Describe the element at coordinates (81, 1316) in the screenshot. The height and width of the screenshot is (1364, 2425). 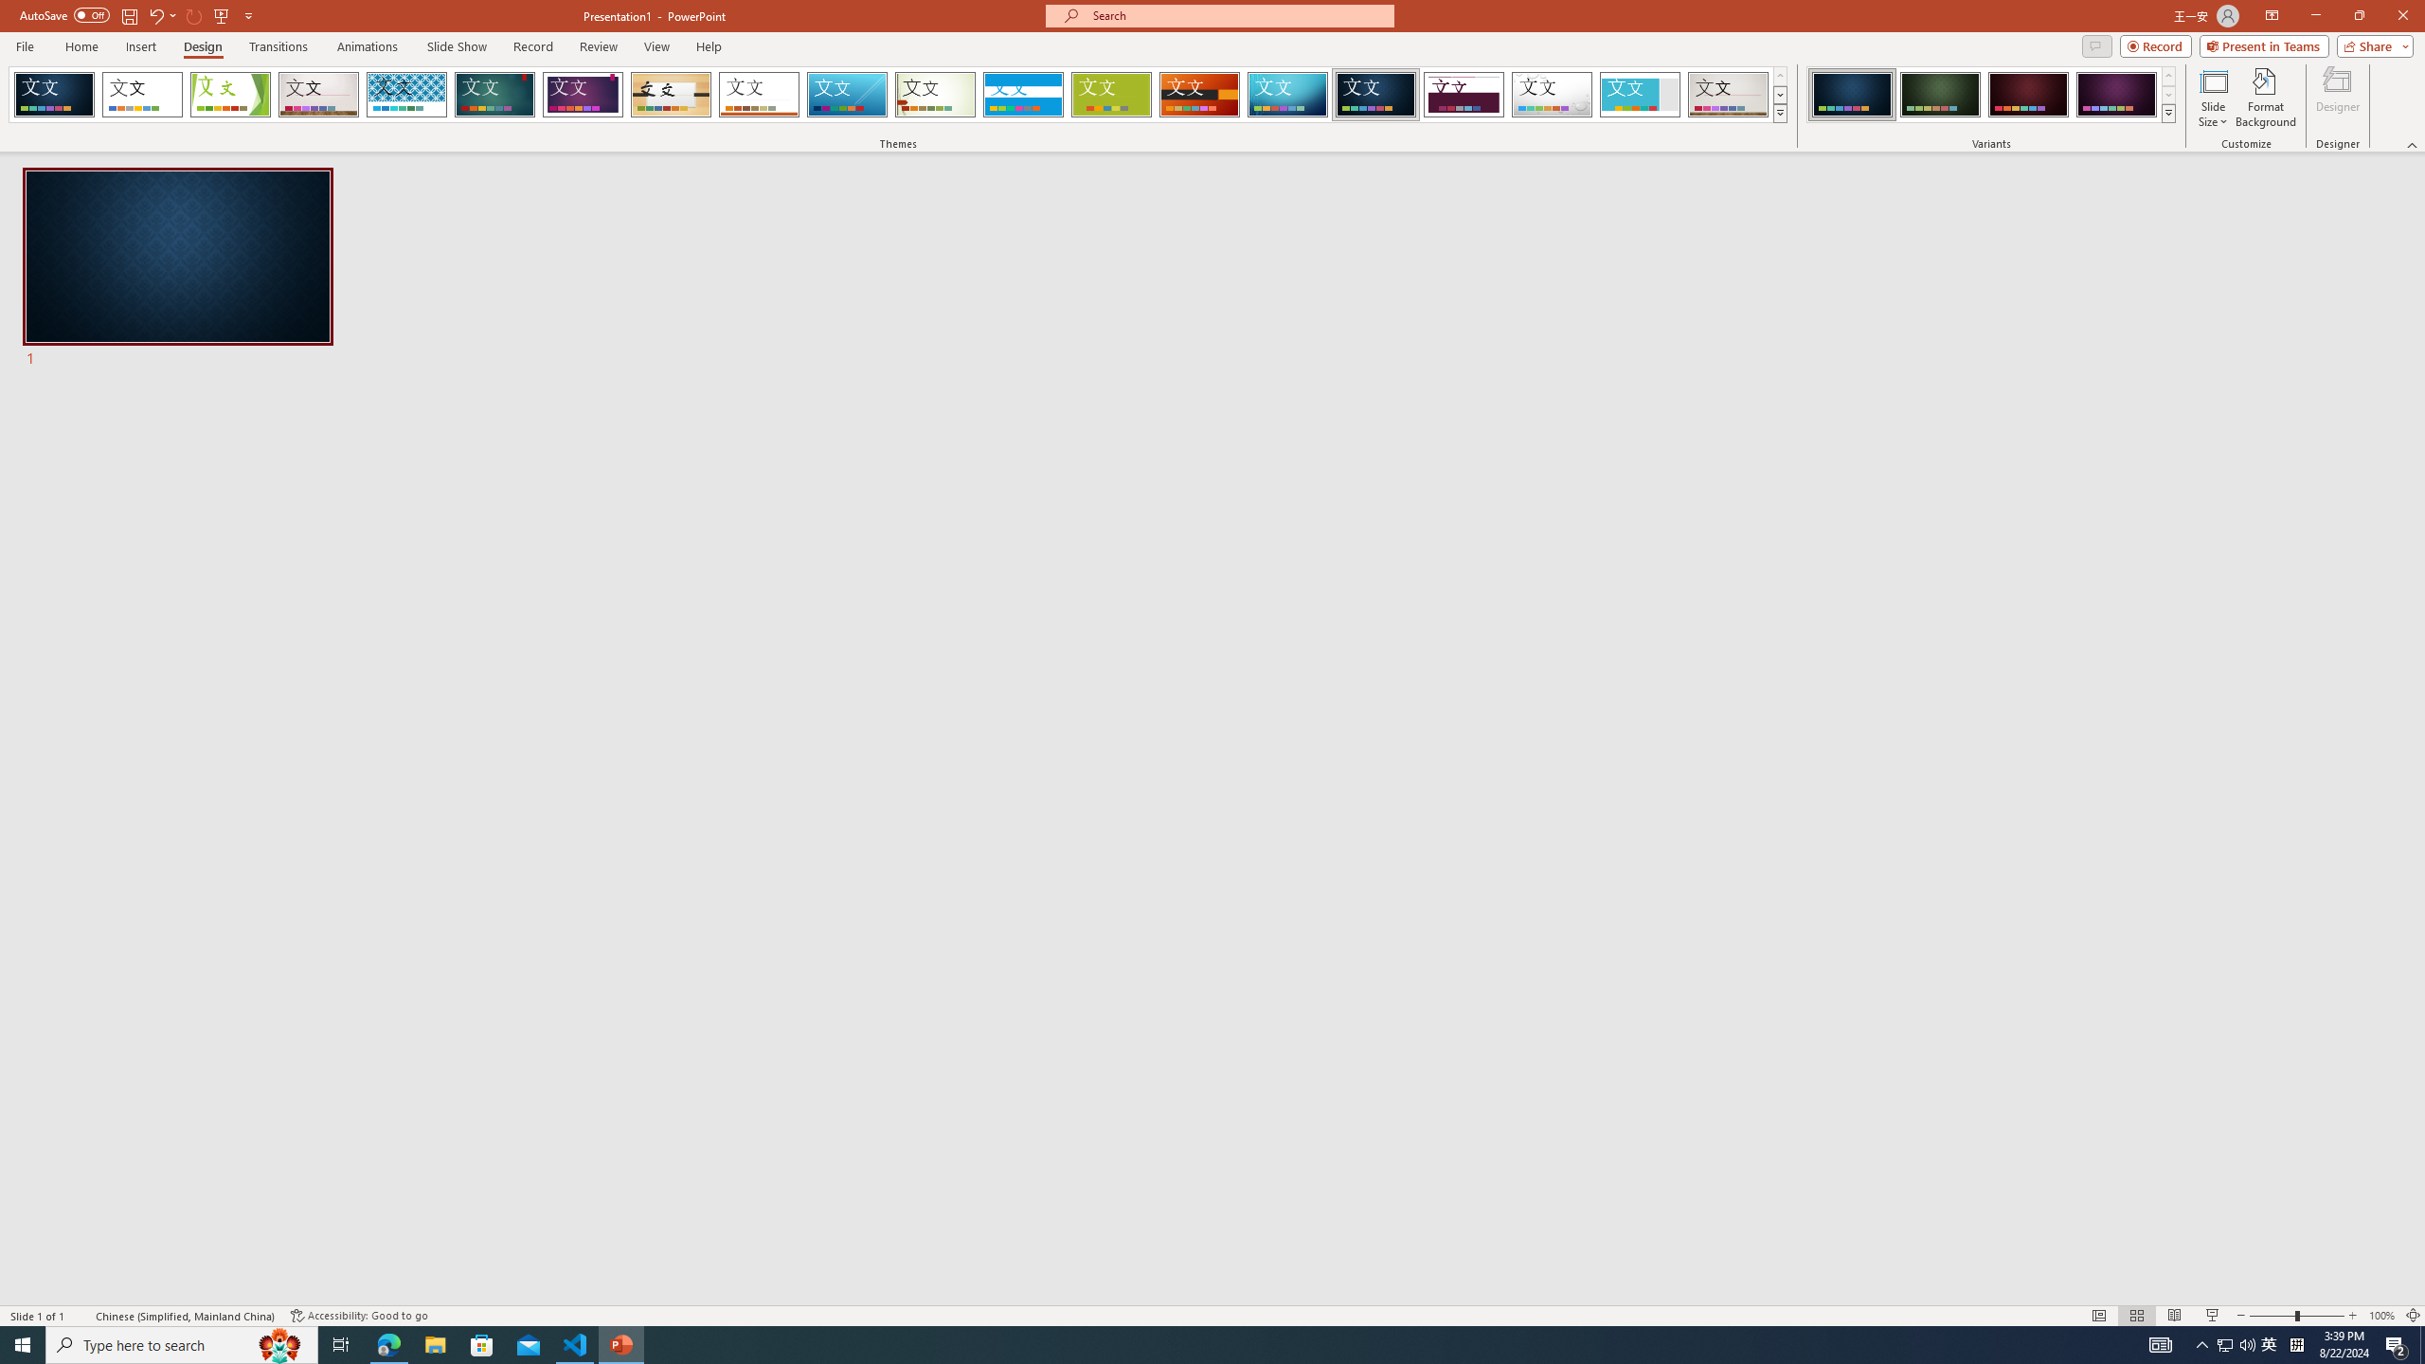
I see `Spell Check ` at that location.